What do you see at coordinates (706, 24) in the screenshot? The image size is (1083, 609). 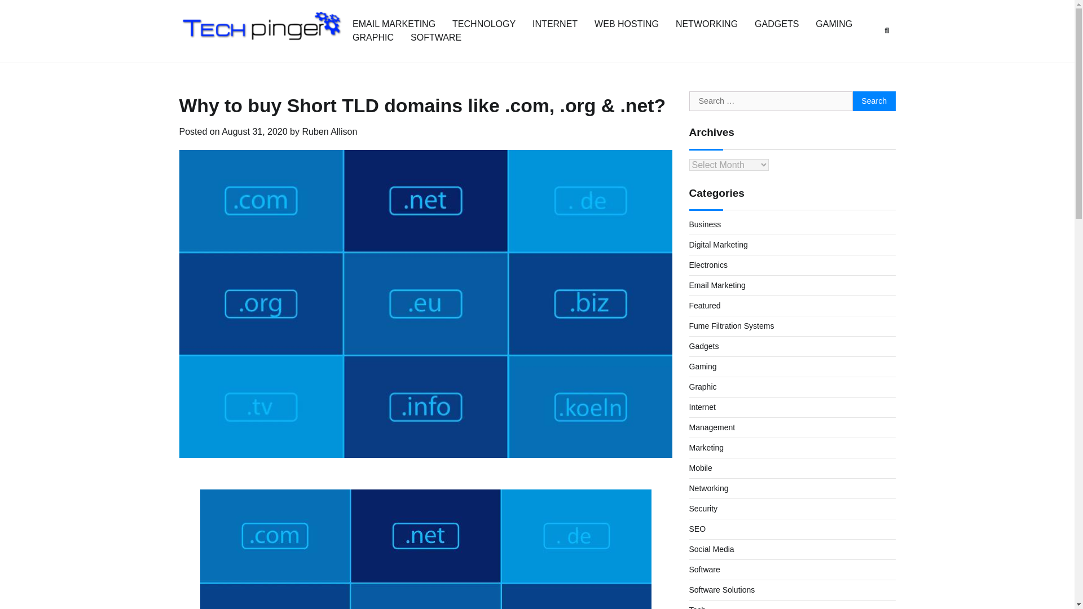 I see `NETWORKING` at bounding box center [706, 24].